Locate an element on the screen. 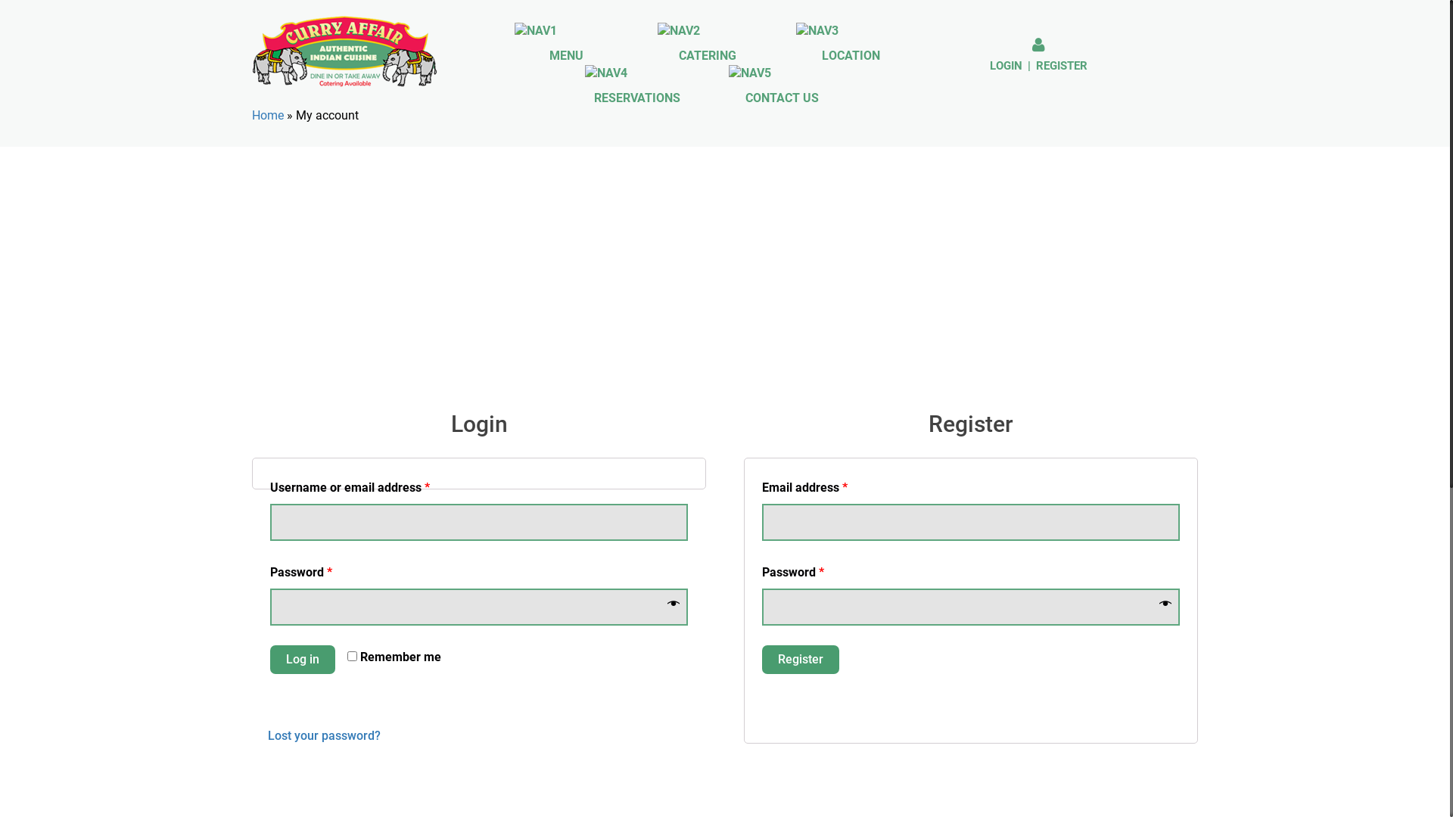 This screenshot has width=1453, height=817. CONTACT US is located at coordinates (781, 86).